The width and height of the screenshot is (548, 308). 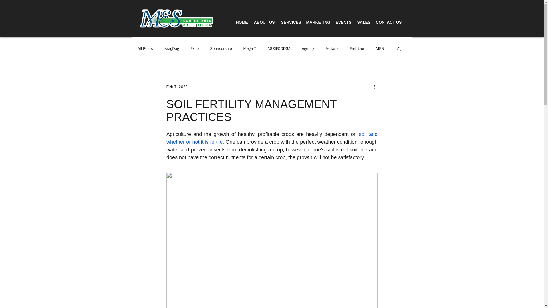 I want to click on KragDag, so click(x=172, y=49).